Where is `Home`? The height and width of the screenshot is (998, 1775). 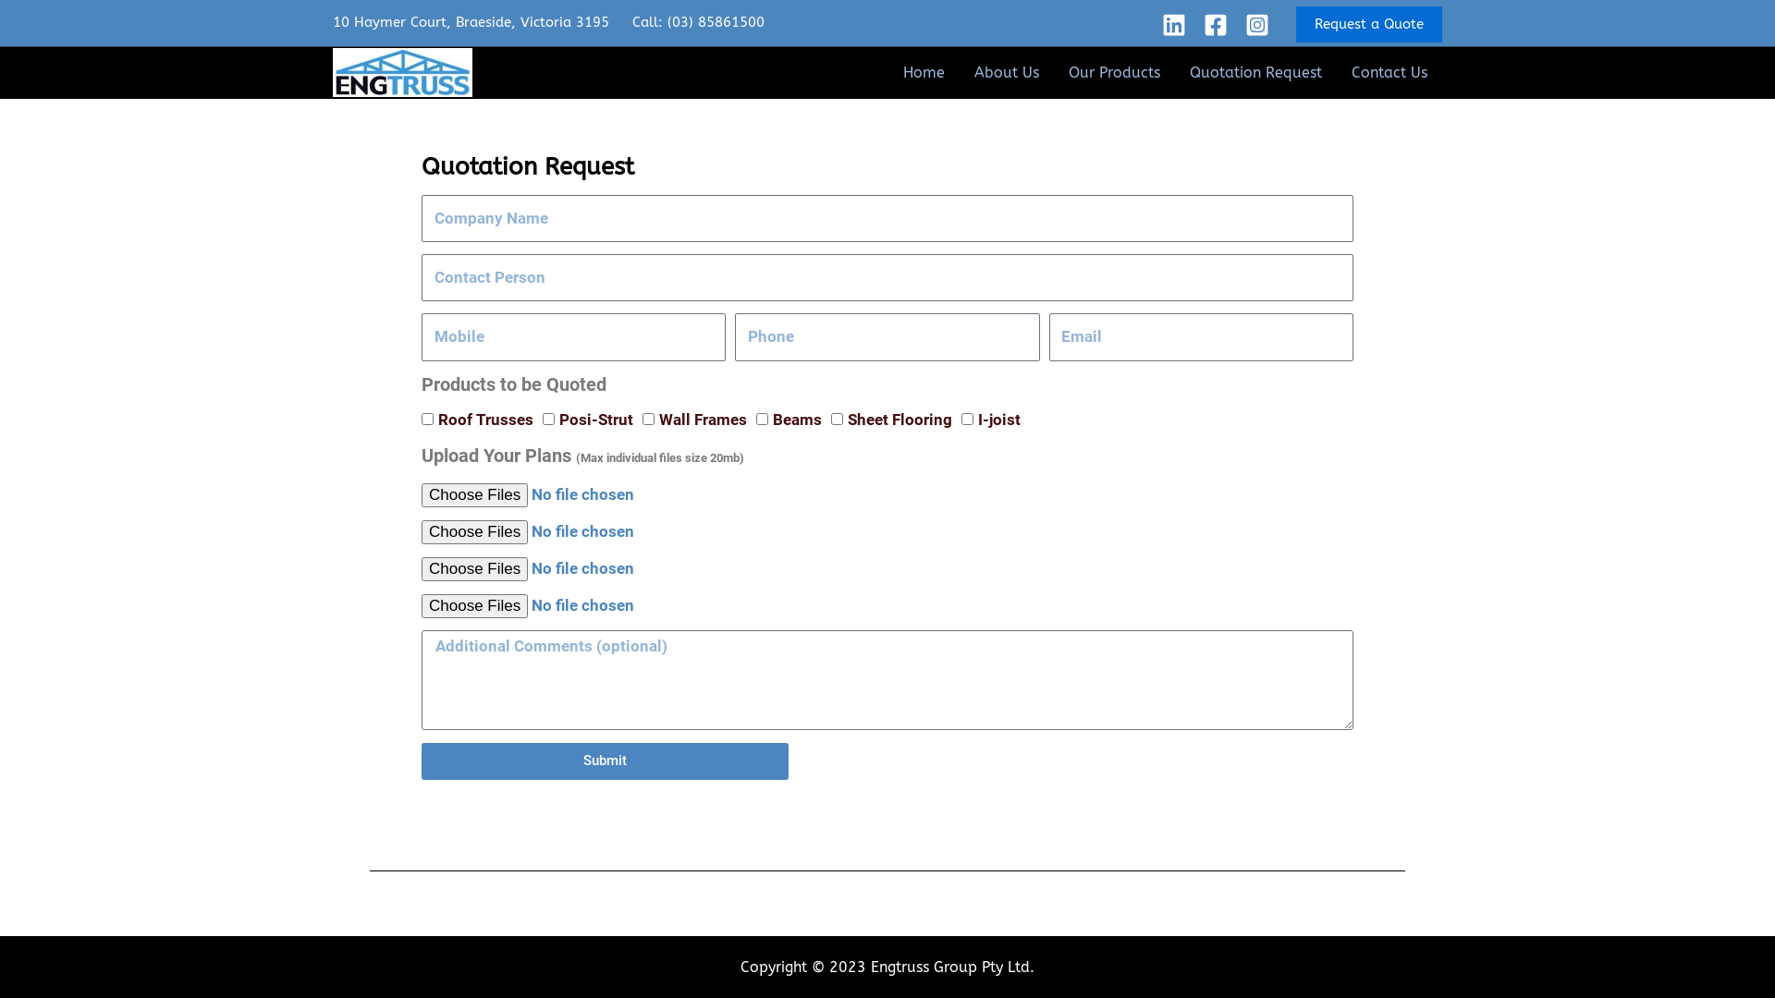 Home is located at coordinates (924, 72).